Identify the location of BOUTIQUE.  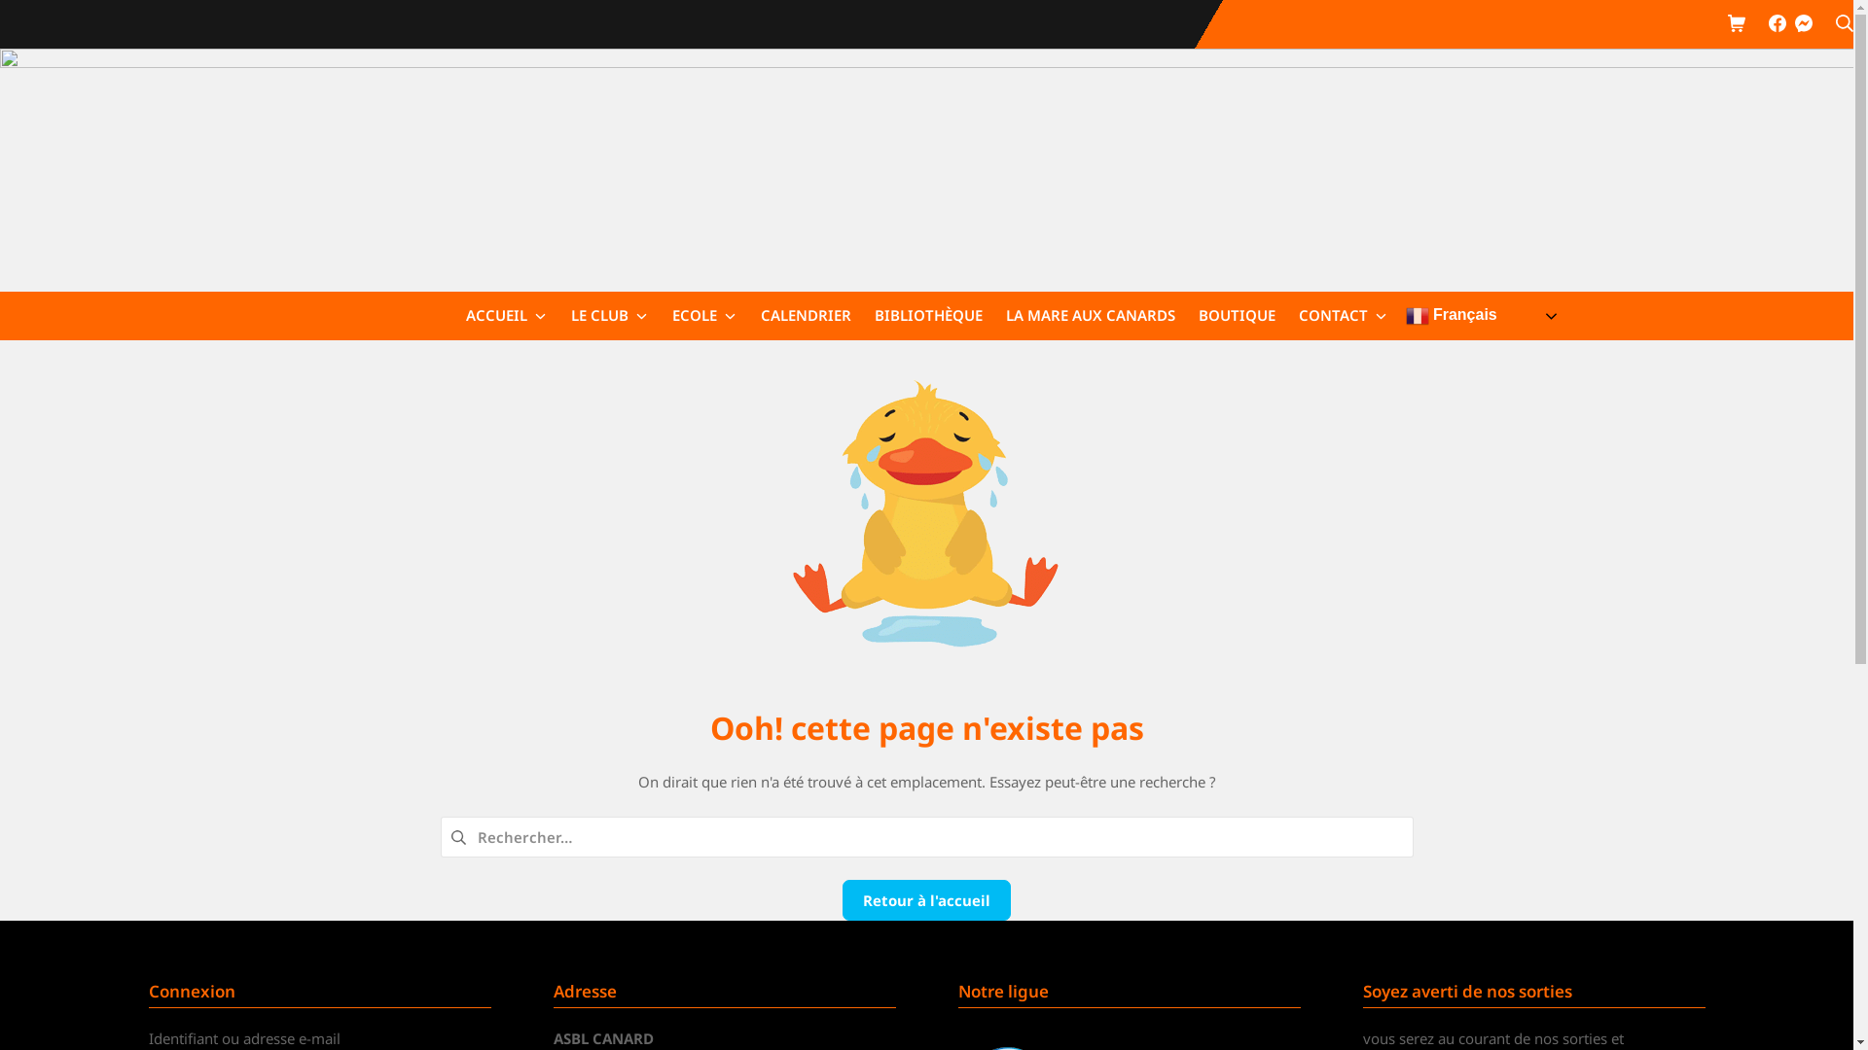
(1238, 316).